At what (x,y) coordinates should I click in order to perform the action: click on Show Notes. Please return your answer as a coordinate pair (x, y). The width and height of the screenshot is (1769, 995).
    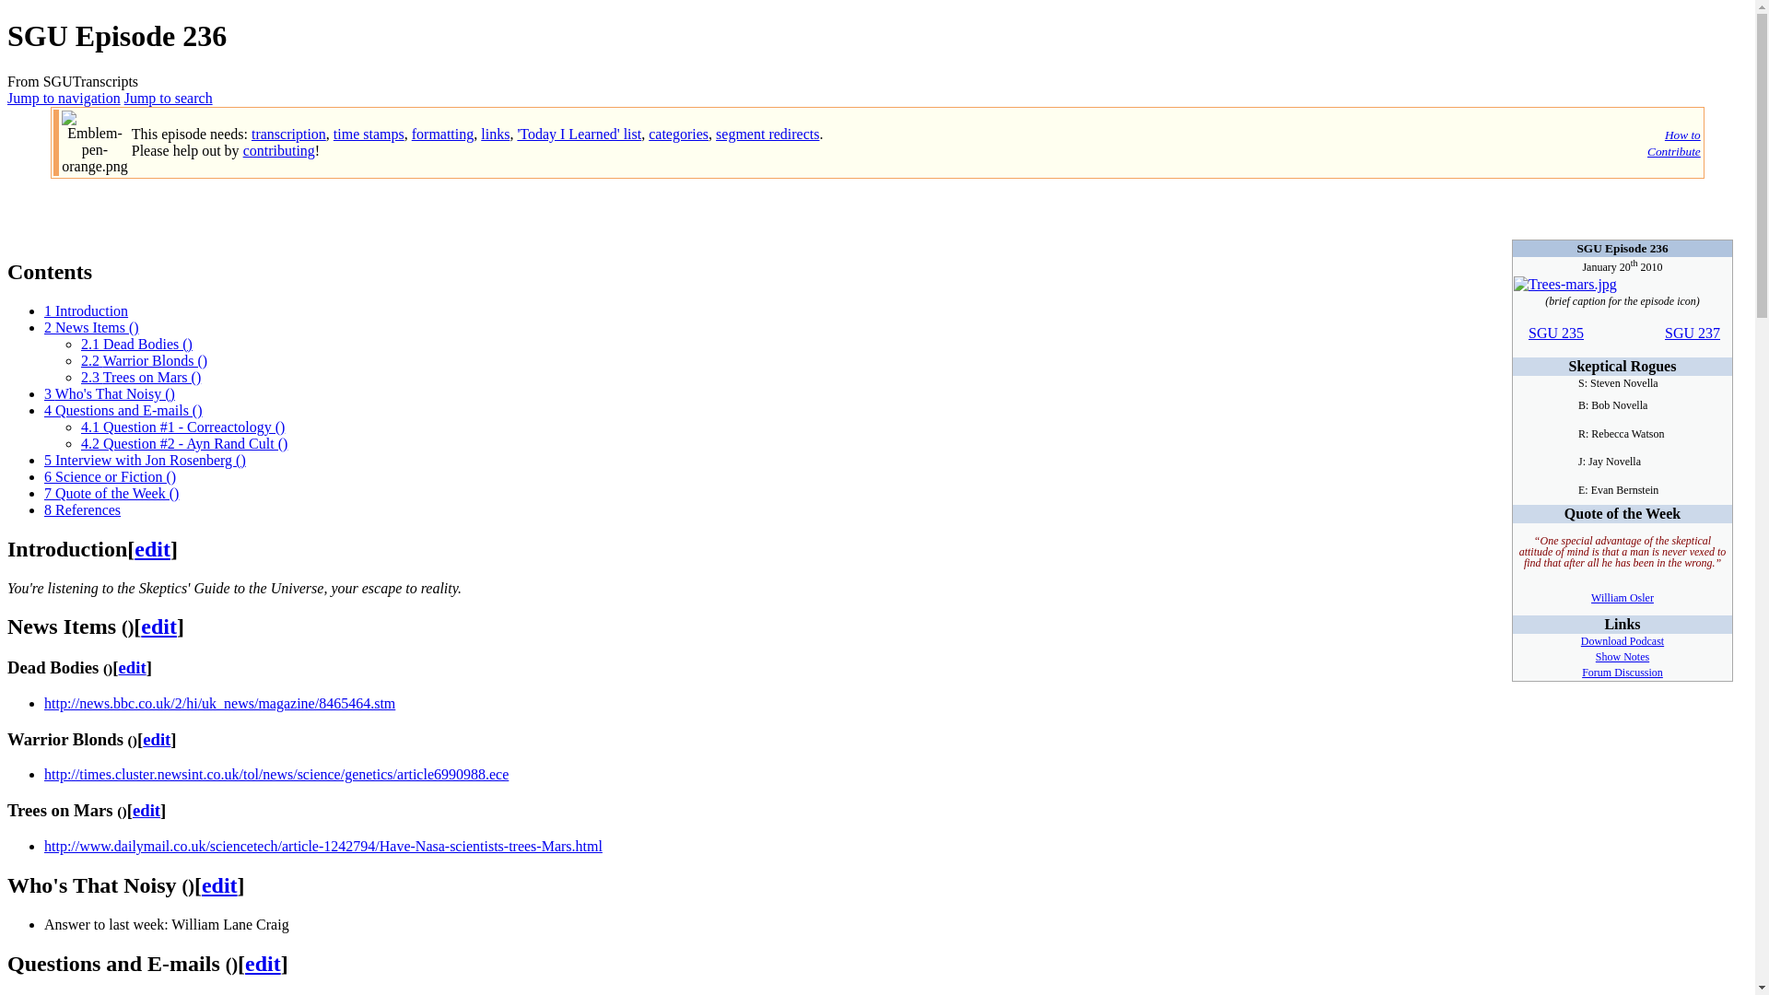
    Looking at the image, I should click on (1622, 657).